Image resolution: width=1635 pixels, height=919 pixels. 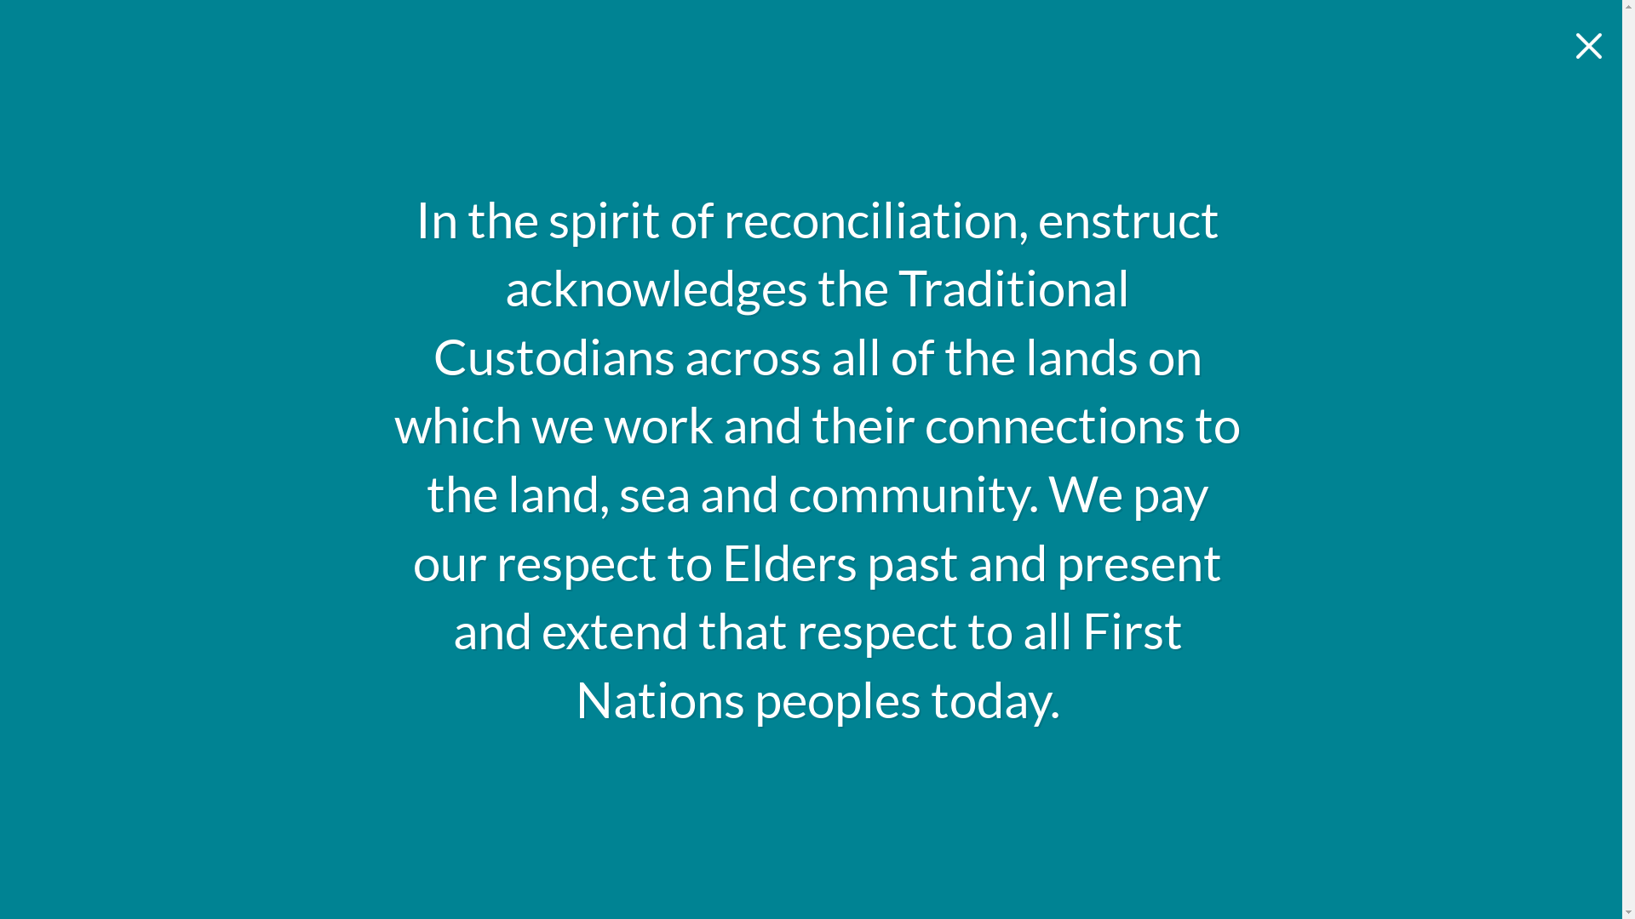 I want to click on Home, so click(x=479, y=94).